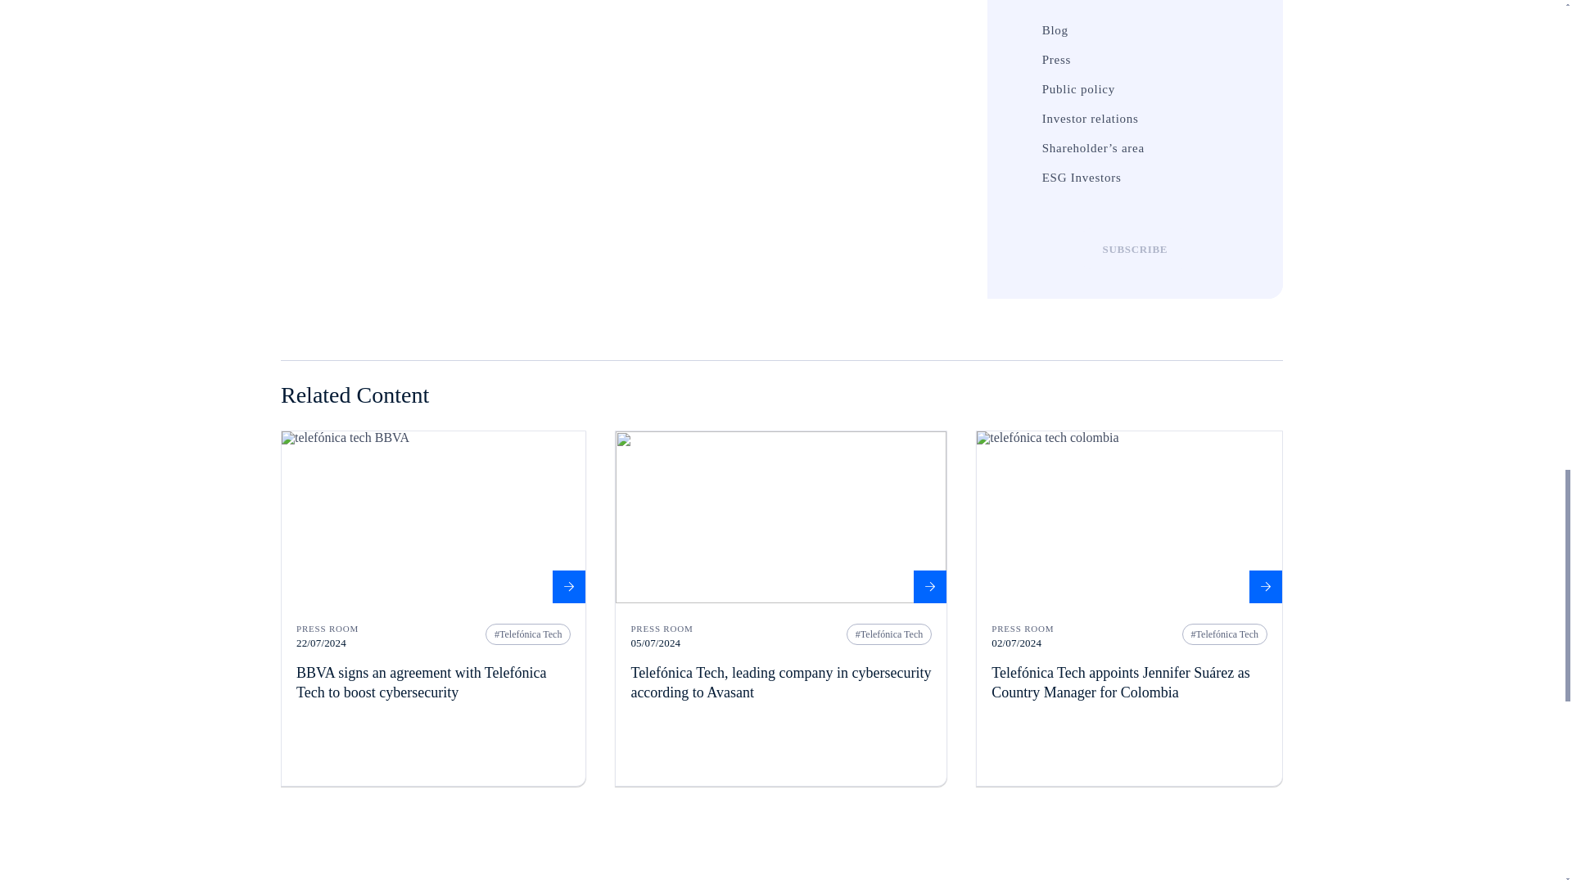 The width and height of the screenshot is (1572, 884). Describe the element at coordinates (1023, 119) in the screenshot. I see `Investor relations` at that location.